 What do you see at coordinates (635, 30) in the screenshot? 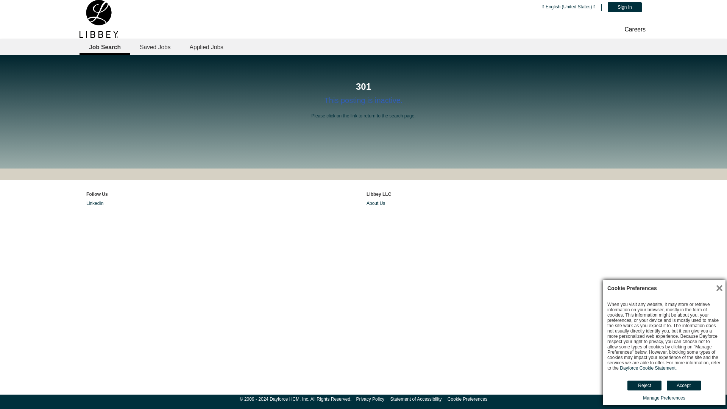
I see `Careers` at bounding box center [635, 30].